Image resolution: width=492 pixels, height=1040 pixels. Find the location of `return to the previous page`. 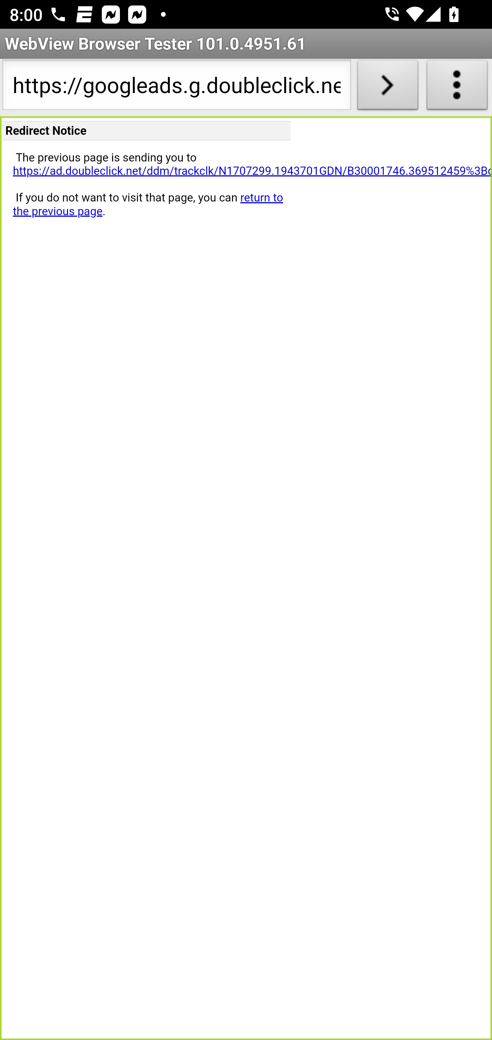

return to the previous page is located at coordinates (148, 204).